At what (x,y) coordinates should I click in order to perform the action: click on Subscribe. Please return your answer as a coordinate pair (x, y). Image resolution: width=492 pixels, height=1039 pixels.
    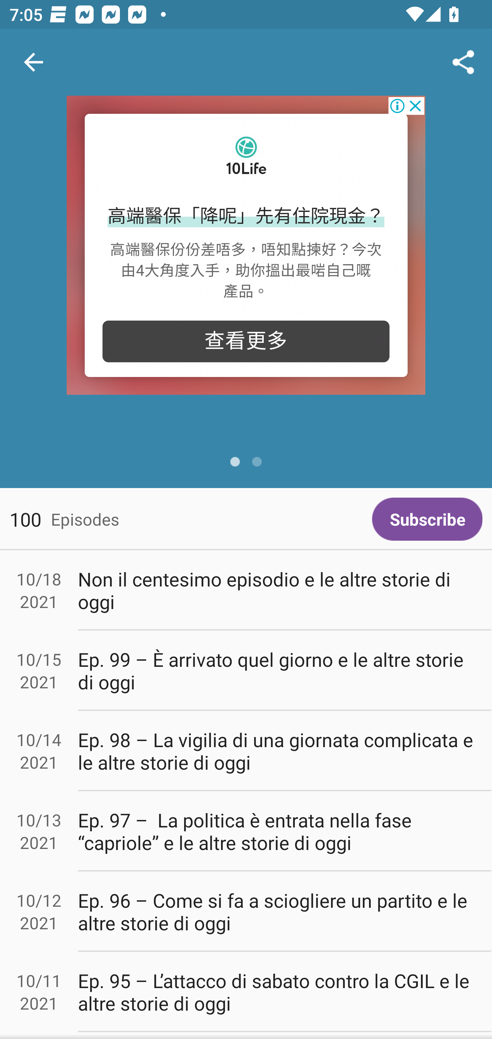
    Looking at the image, I should click on (427, 519).